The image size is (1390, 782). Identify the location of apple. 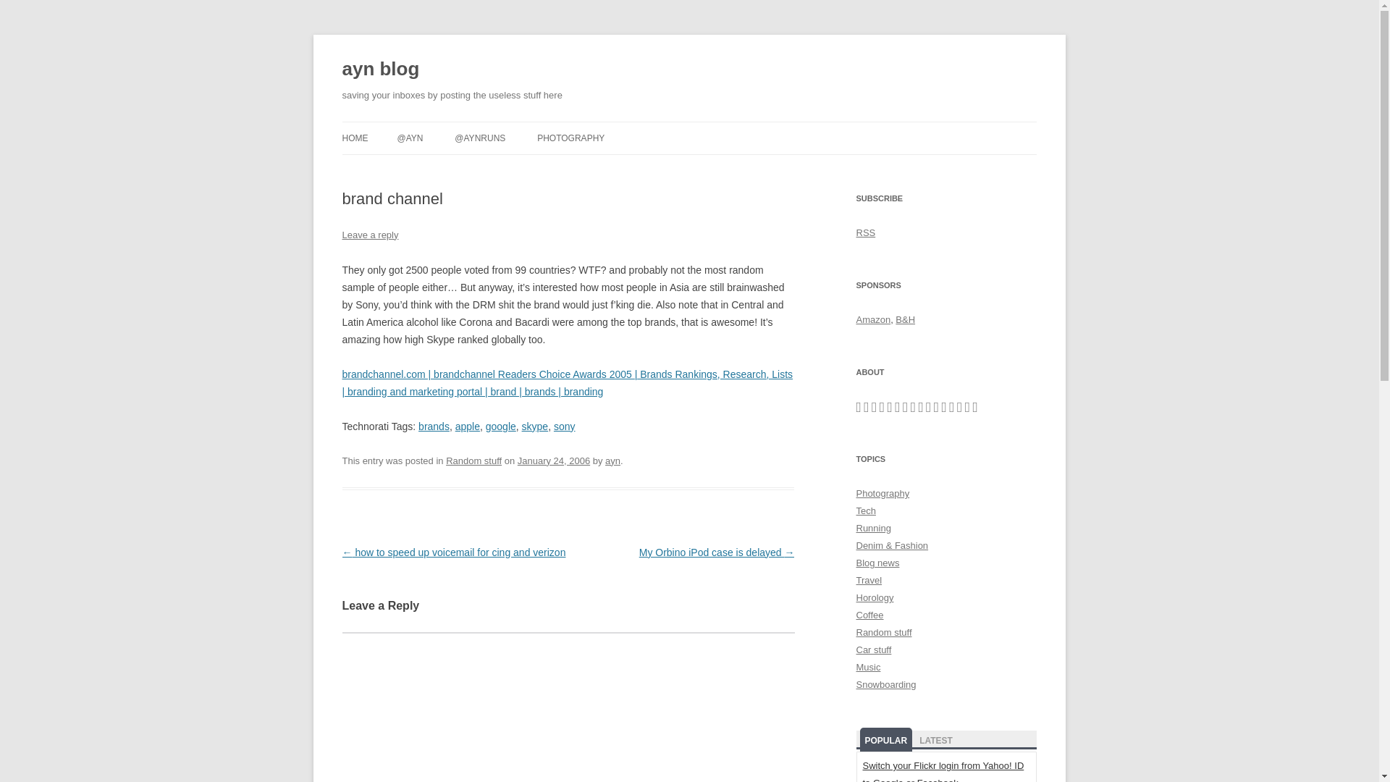
(468, 426).